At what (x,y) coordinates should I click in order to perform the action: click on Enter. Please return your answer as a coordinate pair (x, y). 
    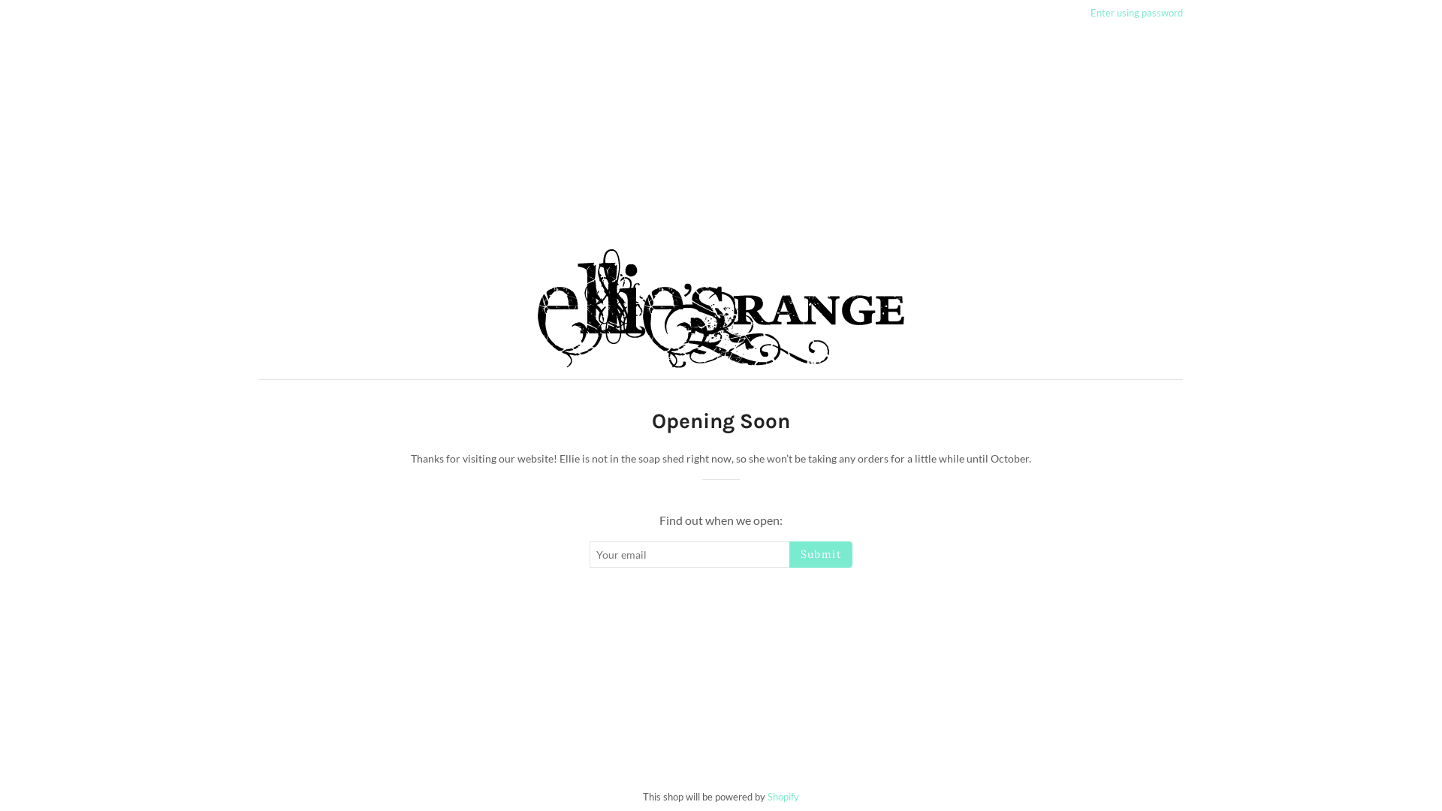
    Looking at the image, I should click on (1185, 550).